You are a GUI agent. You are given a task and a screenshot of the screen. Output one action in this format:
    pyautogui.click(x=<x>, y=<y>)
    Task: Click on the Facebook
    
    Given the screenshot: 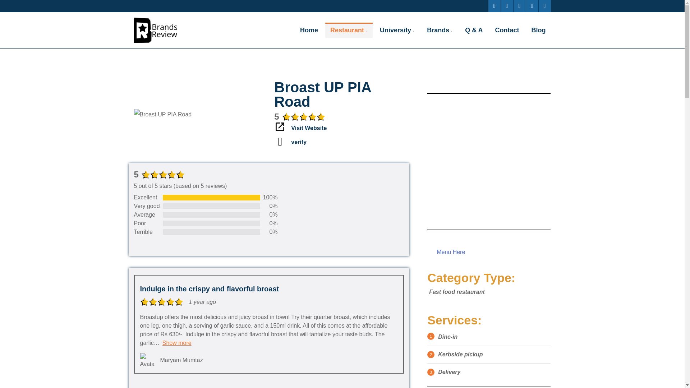 What is the action you would take?
    pyautogui.click(x=494, y=6)
    